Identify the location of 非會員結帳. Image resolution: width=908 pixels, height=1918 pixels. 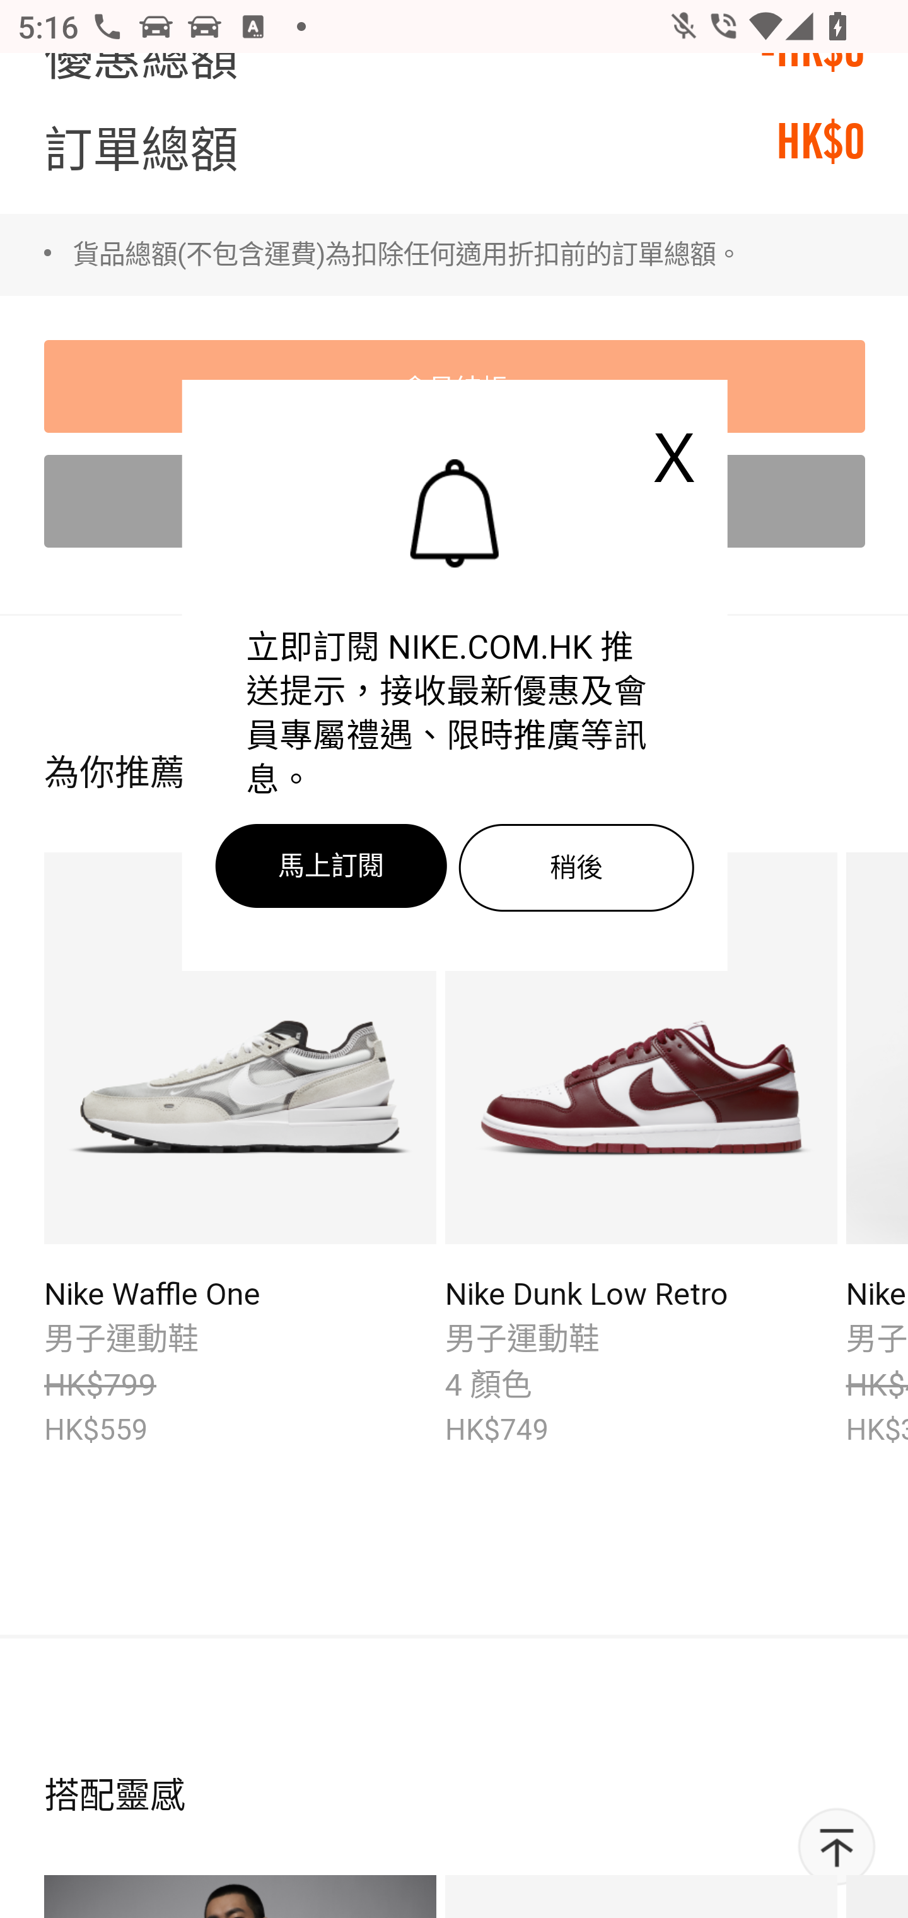
(455, 502).